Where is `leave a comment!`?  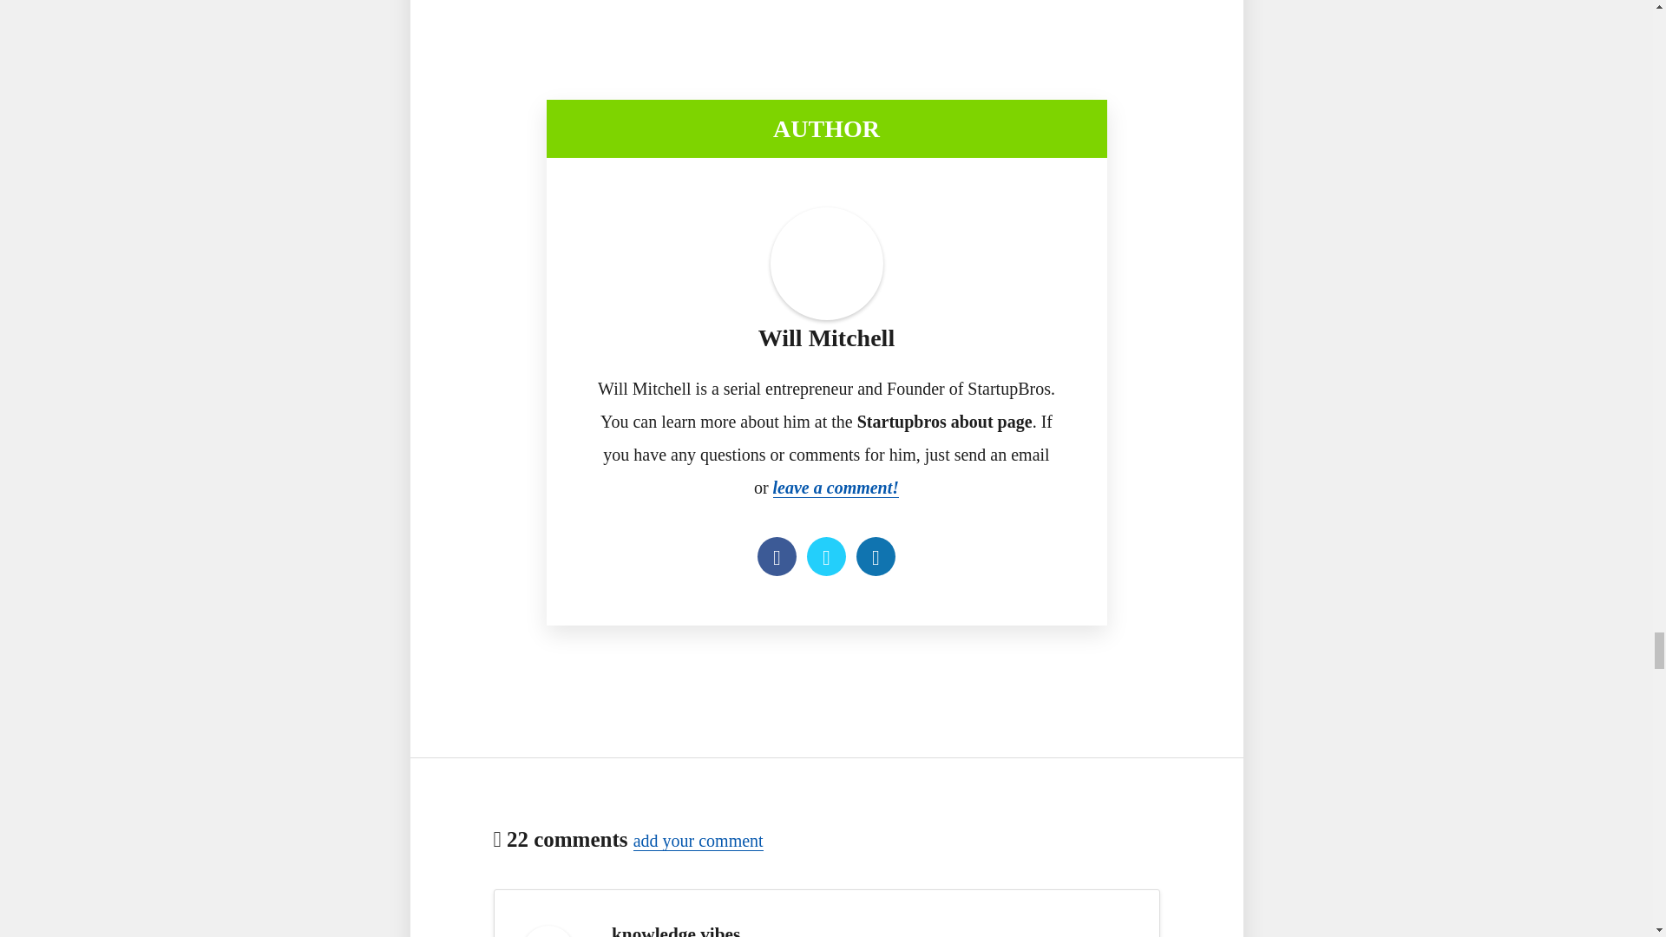 leave a comment! is located at coordinates (836, 488).